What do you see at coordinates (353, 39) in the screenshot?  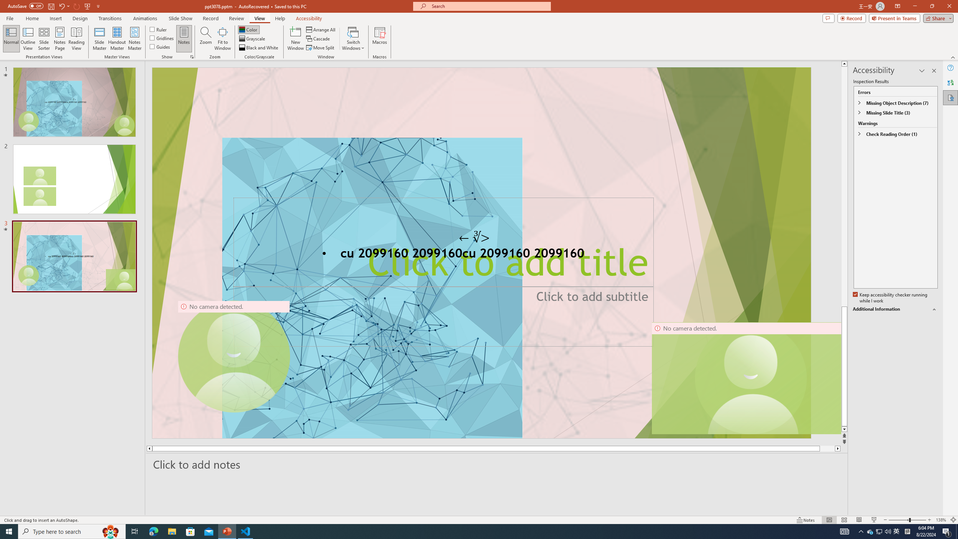 I see `Switch Windows` at bounding box center [353, 39].